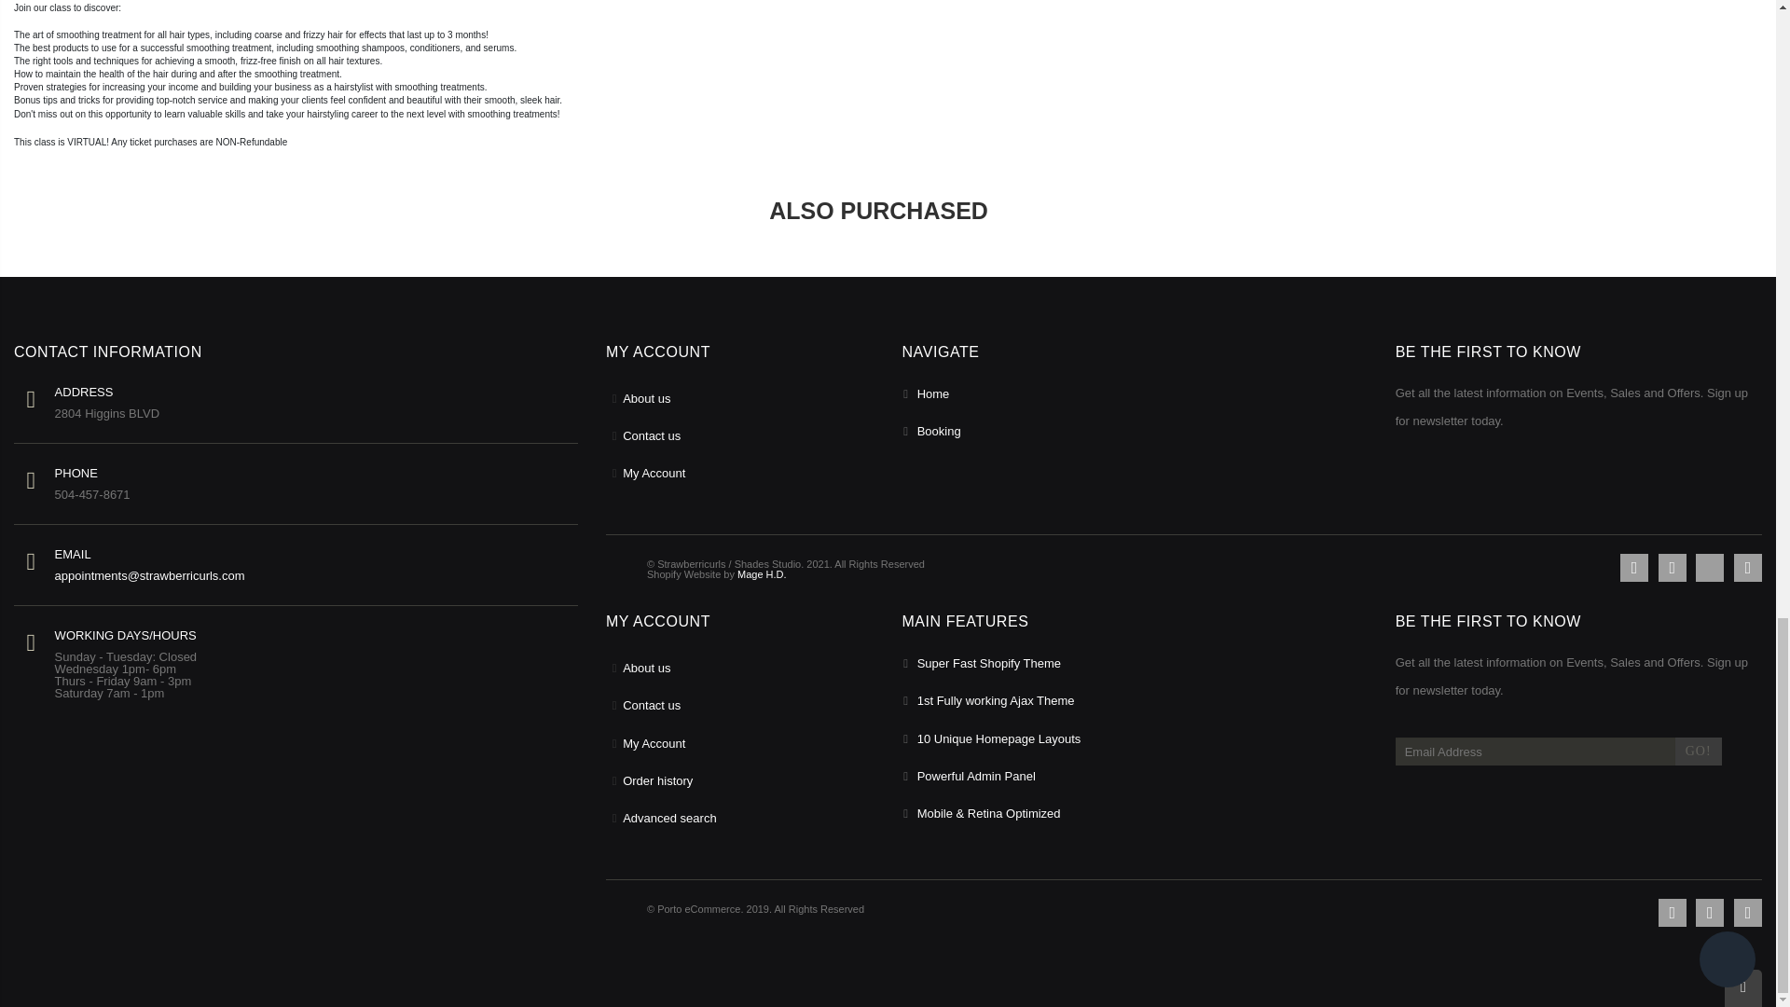  Describe the element at coordinates (1699, 751) in the screenshot. I see `Go!` at that location.